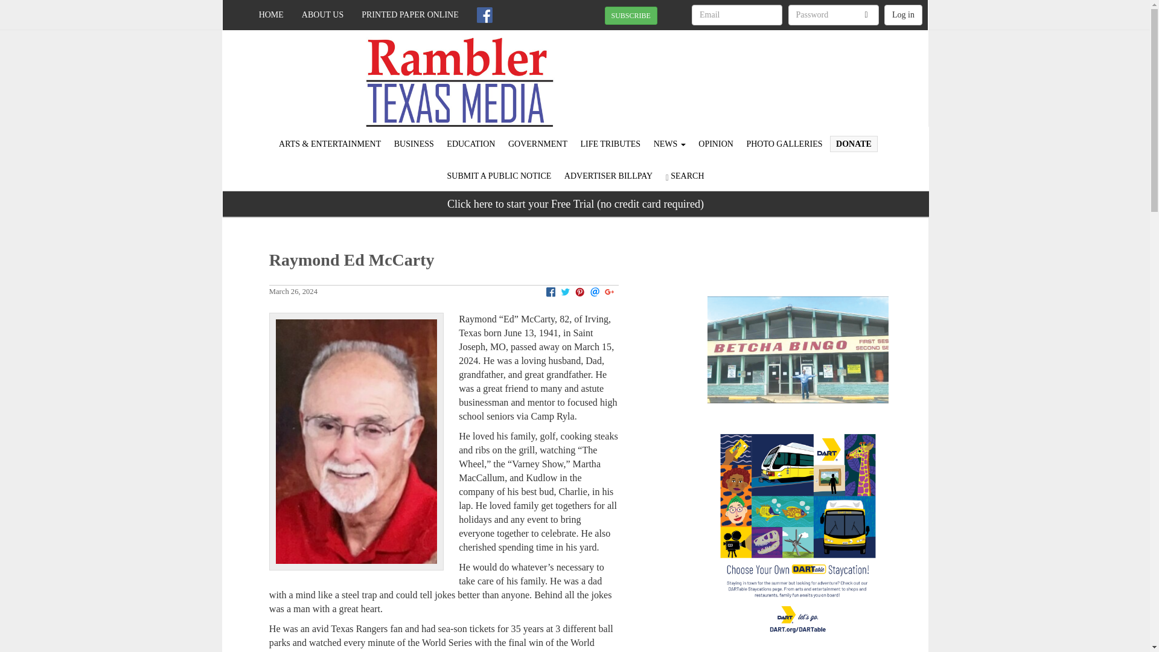 The height and width of the screenshot is (652, 1159). What do you see at coordinates (322, 14) in the screenshot?
I see `ABOUT US` at bounding box center [322, 14].